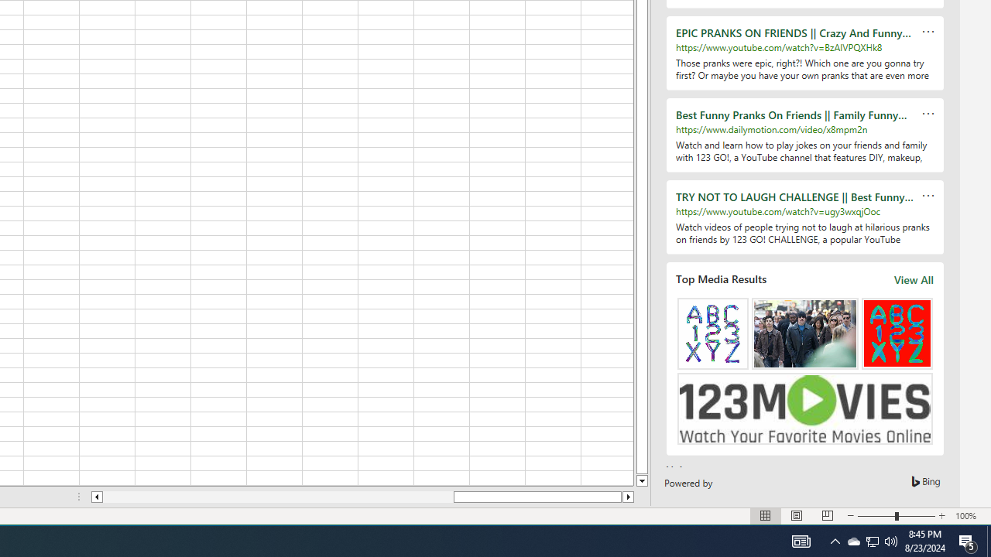 This screenshot has width=991, height=557. Describe the element at coordinates (765, 516) in the screenshot. I see `Class: NetUIScrollBar` at that location.